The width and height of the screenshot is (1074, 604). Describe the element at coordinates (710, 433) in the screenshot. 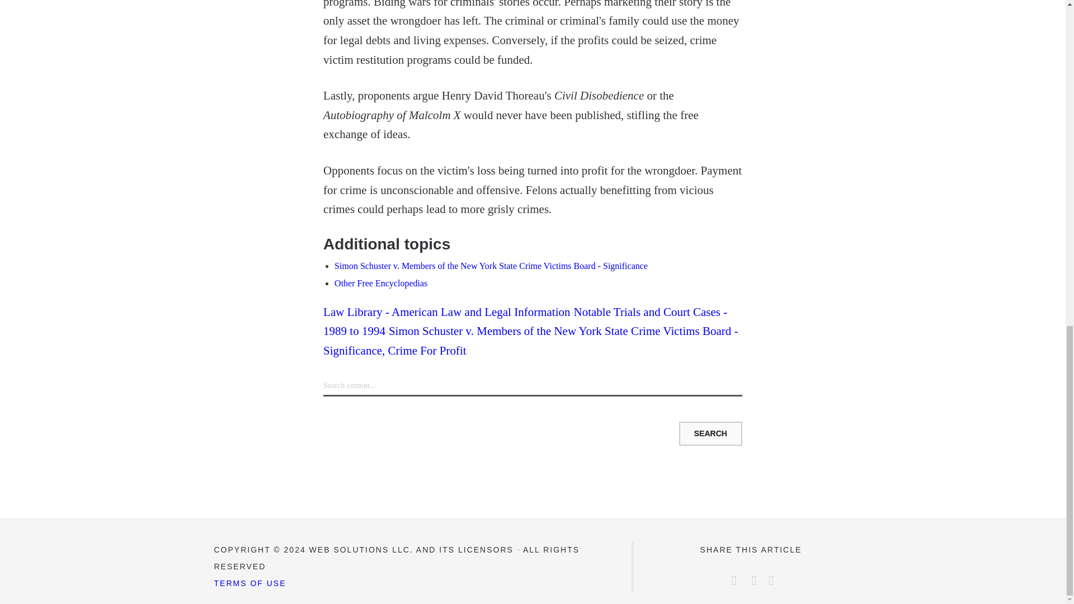

I see `Search` at that location.